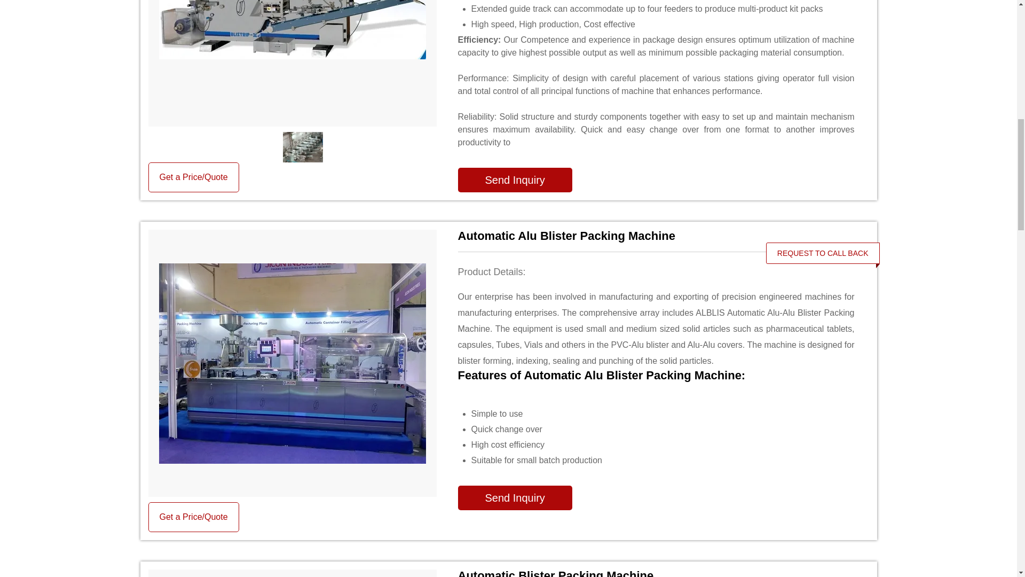 Image resolution: width=1025 pixels, height=577 pixels. What do you see at coordinates (823, 253) in the screenshot?
I see `REQUEST TO CALL BACK` at bounding box center [823, 253].